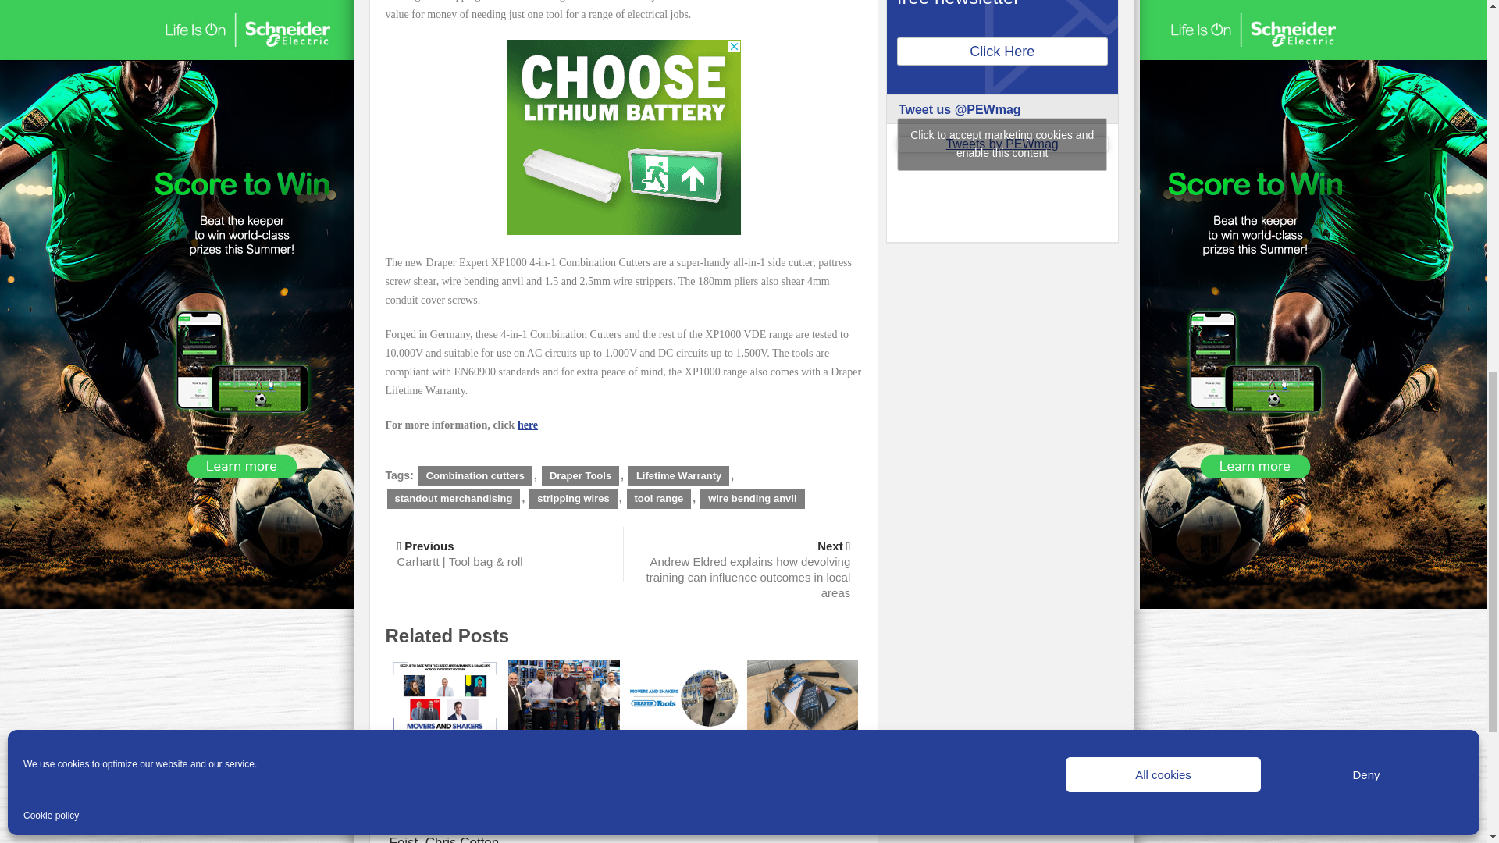 This screenshot has height=843, width=1499. What do you see at coordinates (751, 499) in the screenshot?
I see `wire bending anvil` at bounding box center [751, 499].